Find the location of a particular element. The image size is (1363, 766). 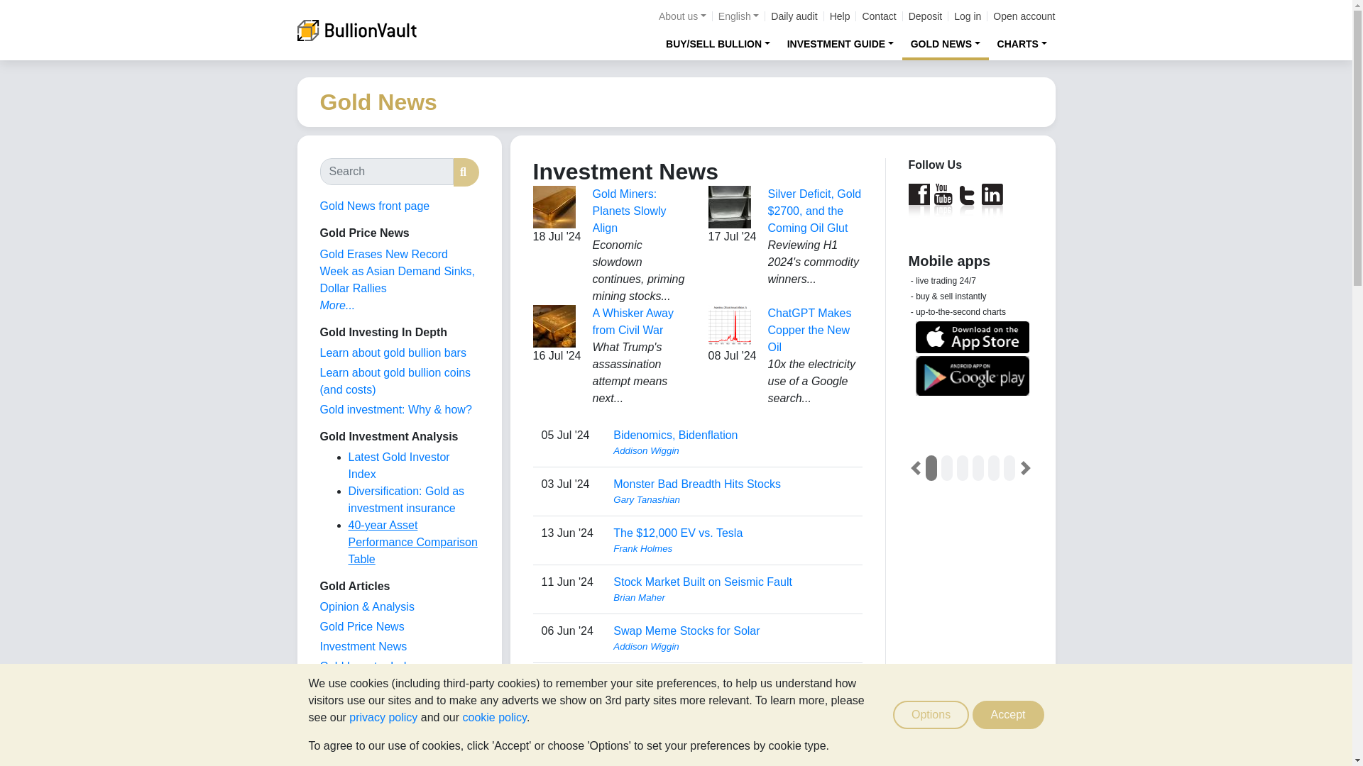

Gold Price News is located at coordinates (361, 626).